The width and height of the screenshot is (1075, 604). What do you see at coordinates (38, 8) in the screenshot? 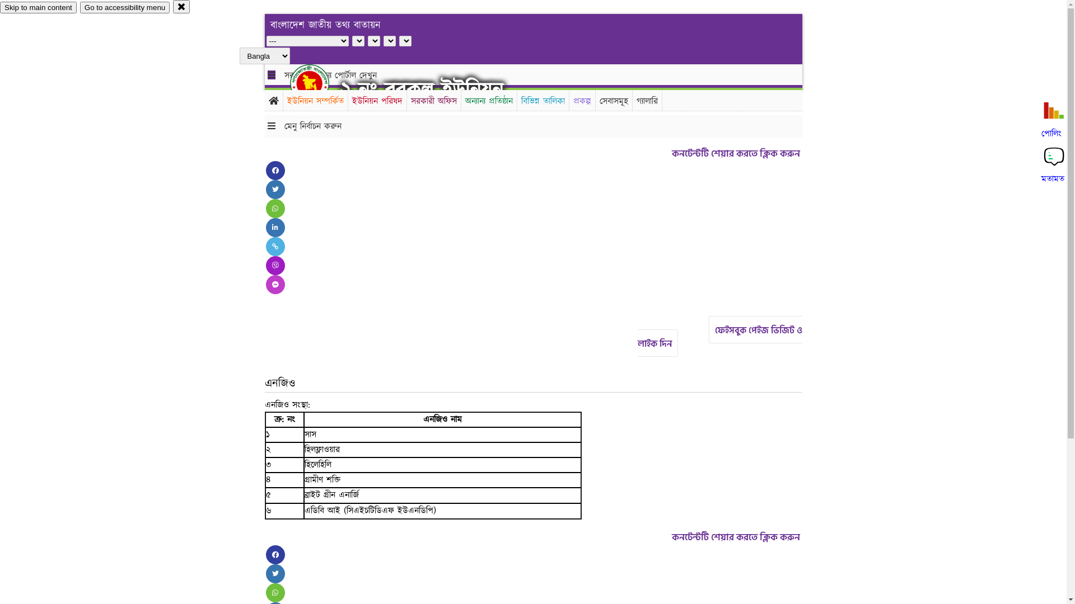
I see `Skip to main content` at bounding box center [38, 8].